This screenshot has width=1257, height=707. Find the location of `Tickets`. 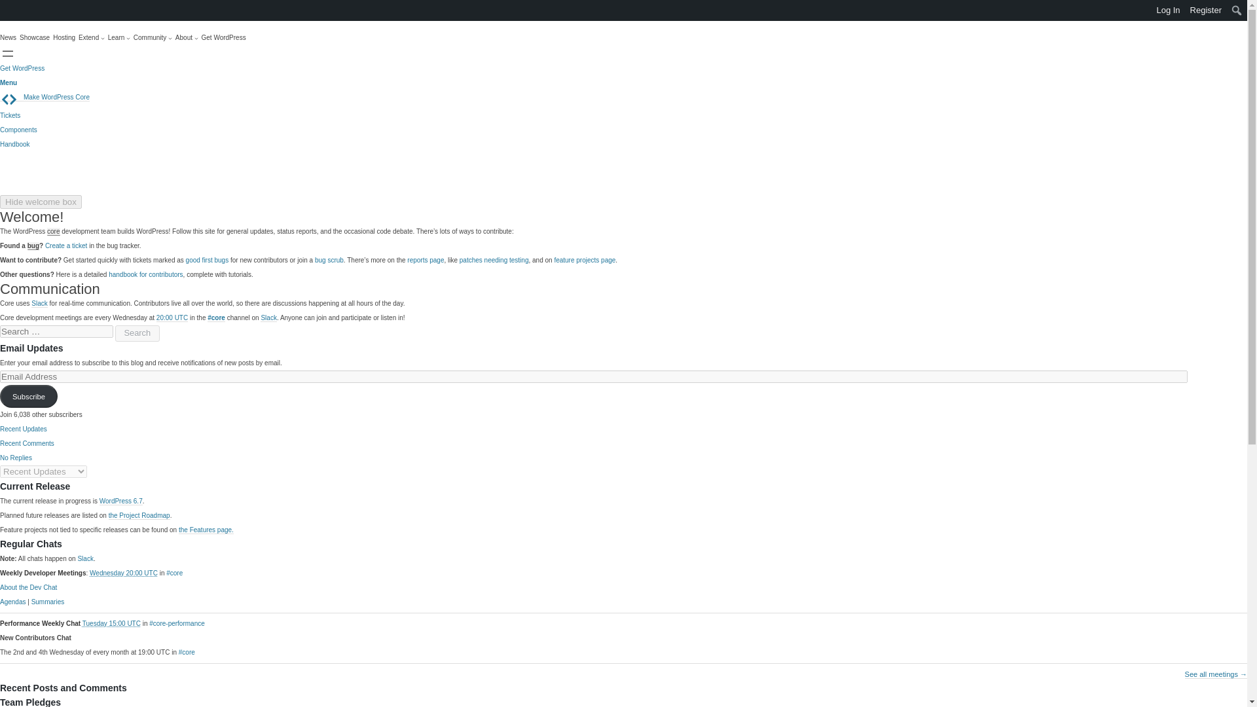

Tickets is located at coordinates (10, 115).